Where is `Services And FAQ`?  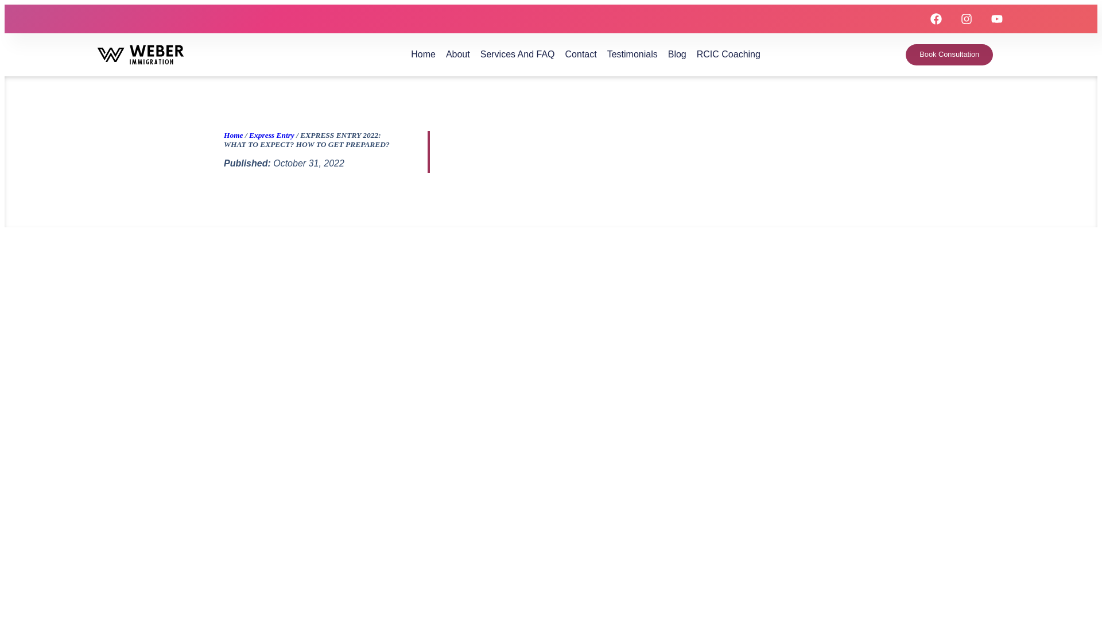 Services And FAQ is located at coordinates (518, 54).